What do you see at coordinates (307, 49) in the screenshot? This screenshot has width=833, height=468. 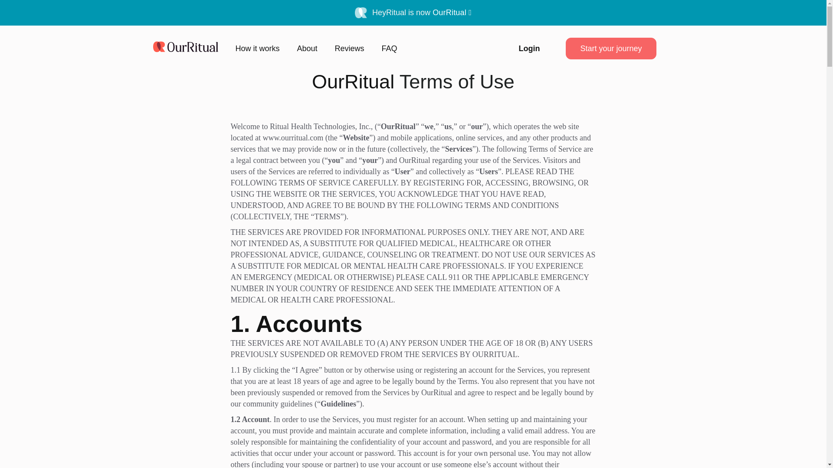 I see `About` at bounding box center [307, 49].